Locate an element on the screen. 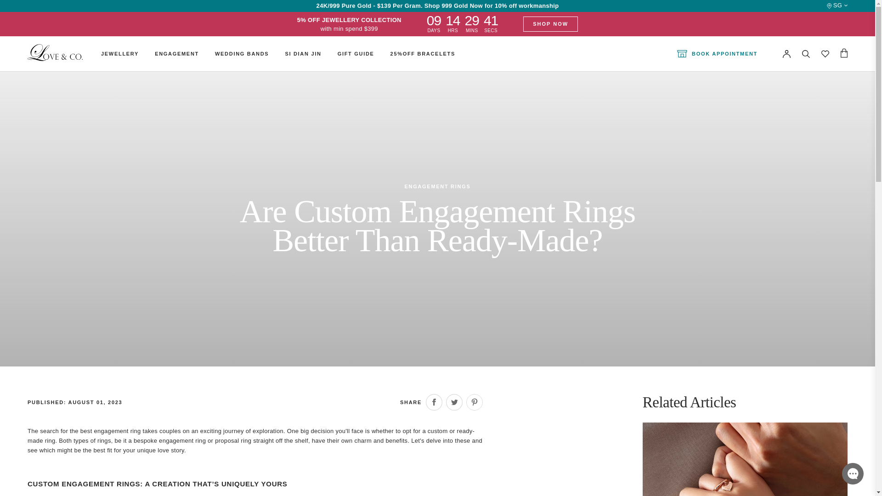  ENGAGEMENT is located at coordinates (177, 54).